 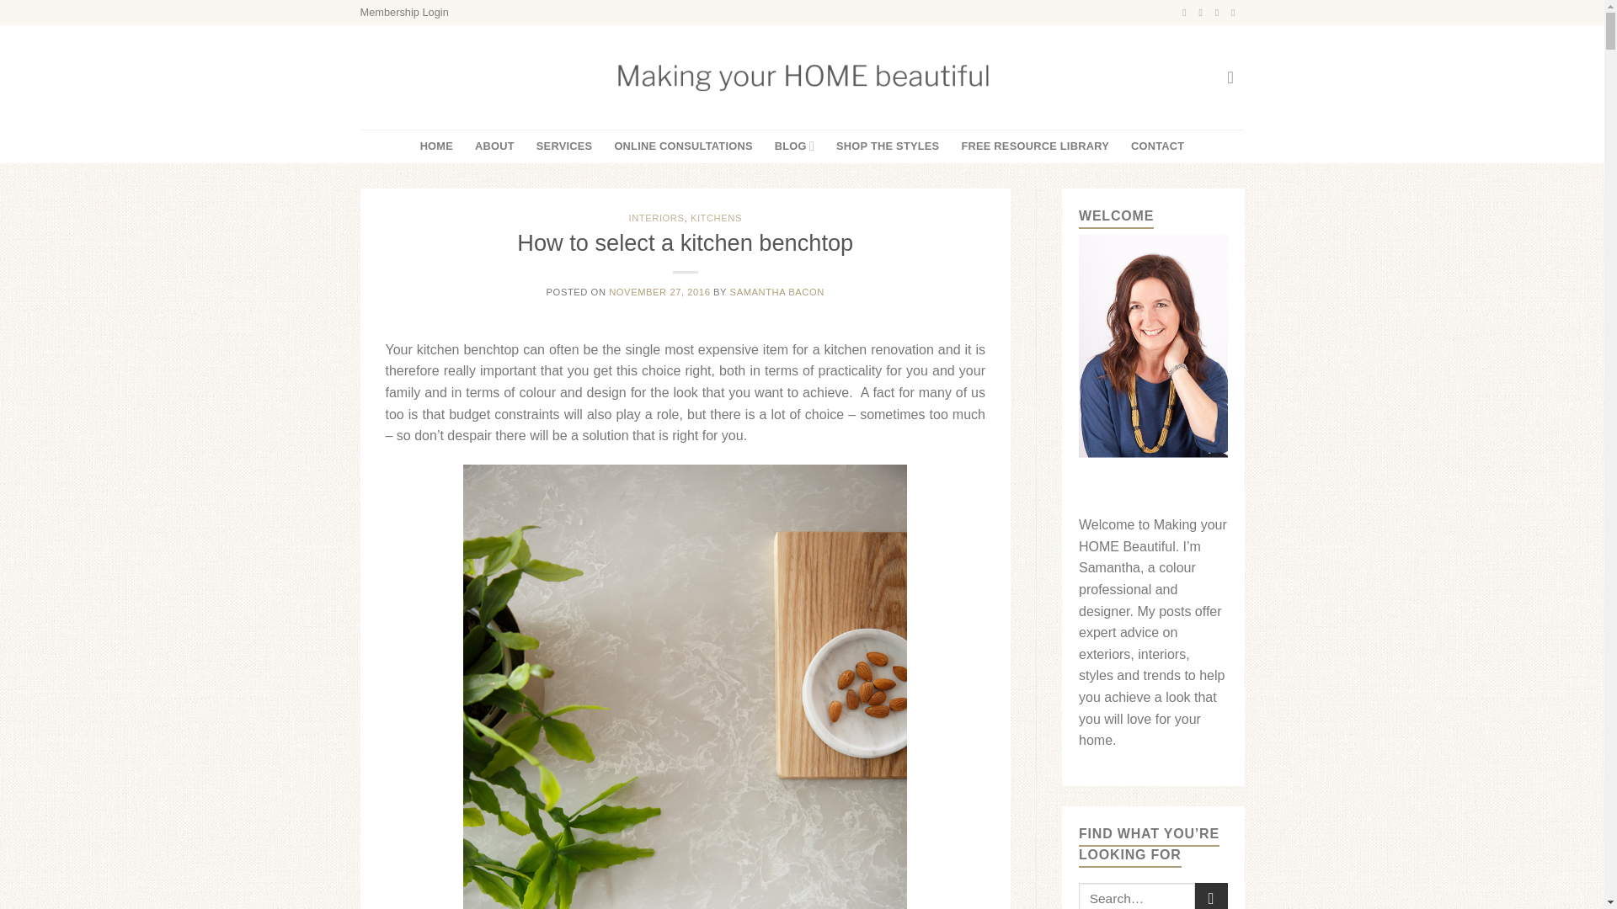 I want to click on SERVICES, so click(x=564, y=146).